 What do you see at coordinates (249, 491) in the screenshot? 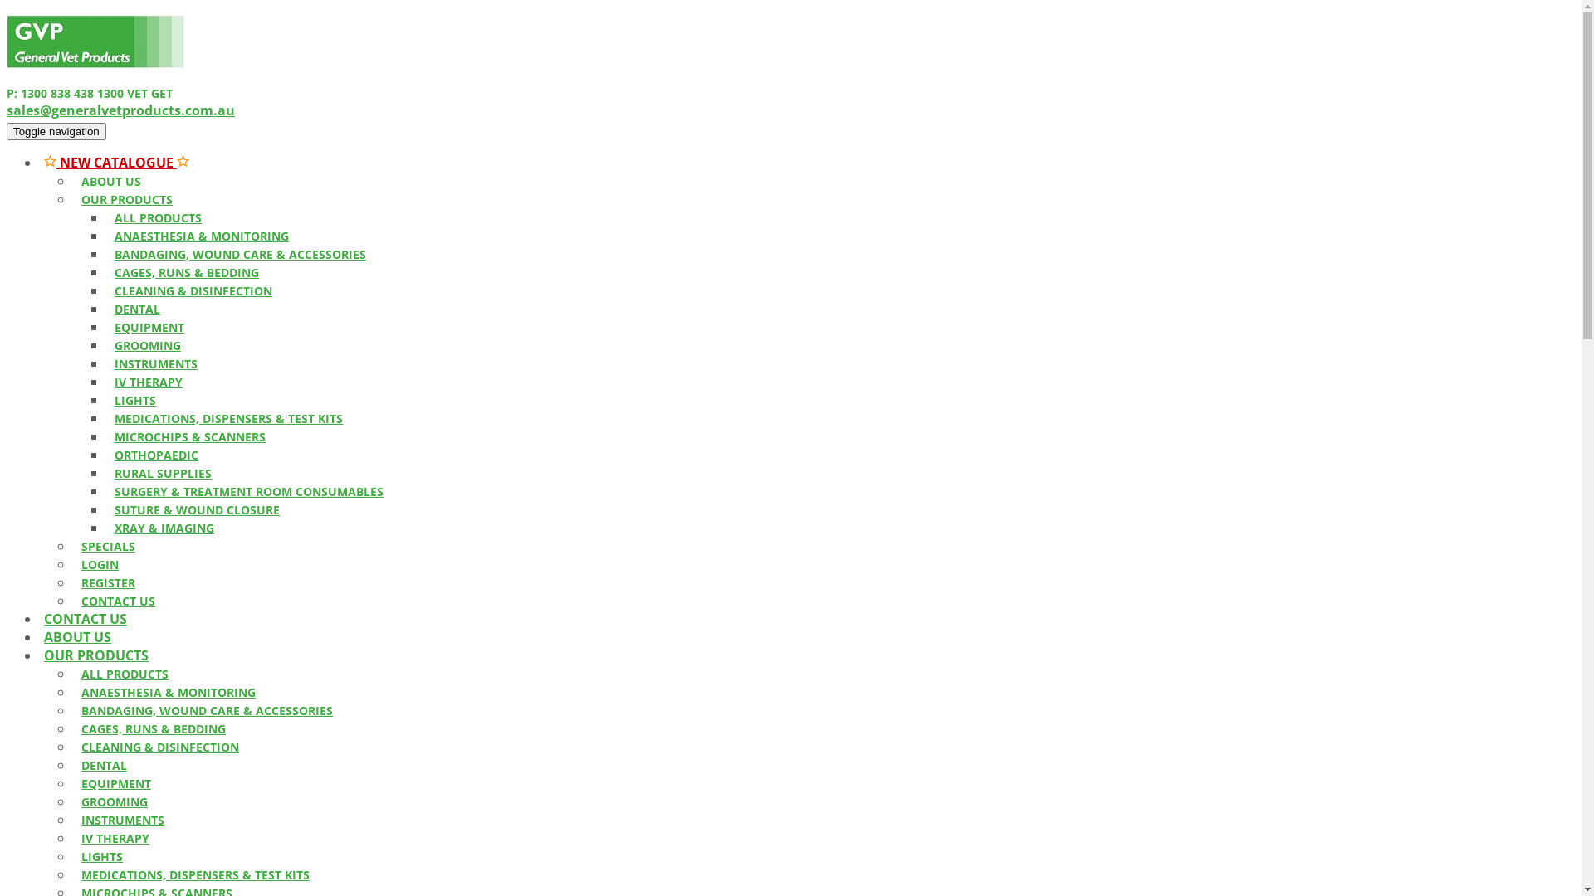
I see `SURGERY & TREATMENT ROOM CONSUMABLES` at bounding box center [249, 491].